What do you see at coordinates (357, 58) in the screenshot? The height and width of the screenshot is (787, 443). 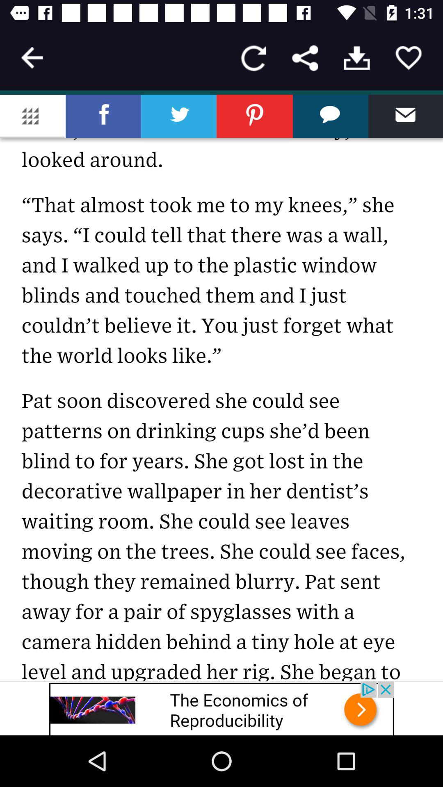 I see `open` at bounding box center [357, 58].